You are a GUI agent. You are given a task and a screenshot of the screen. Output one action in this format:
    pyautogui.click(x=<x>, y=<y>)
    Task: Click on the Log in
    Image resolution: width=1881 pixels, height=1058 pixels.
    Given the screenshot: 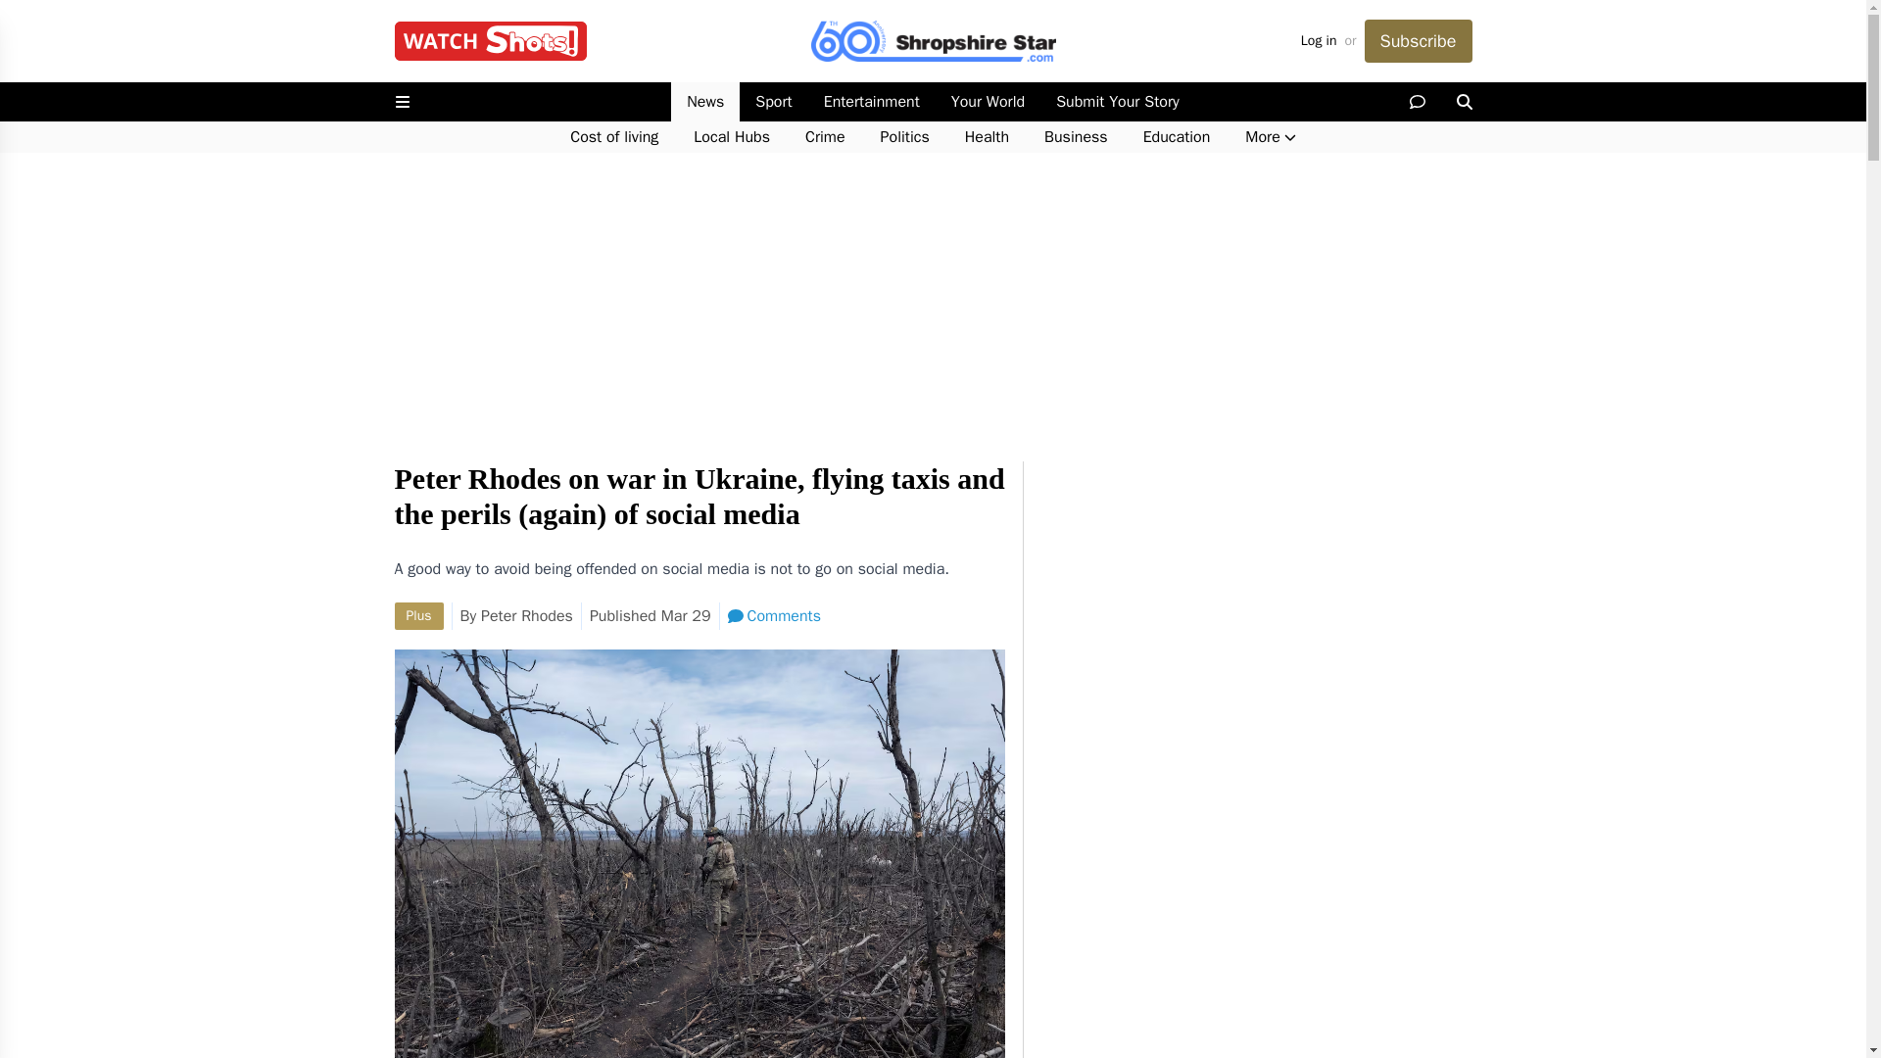 What is the action you would take?
    pyautogui.click(x=1319, y=41)
    